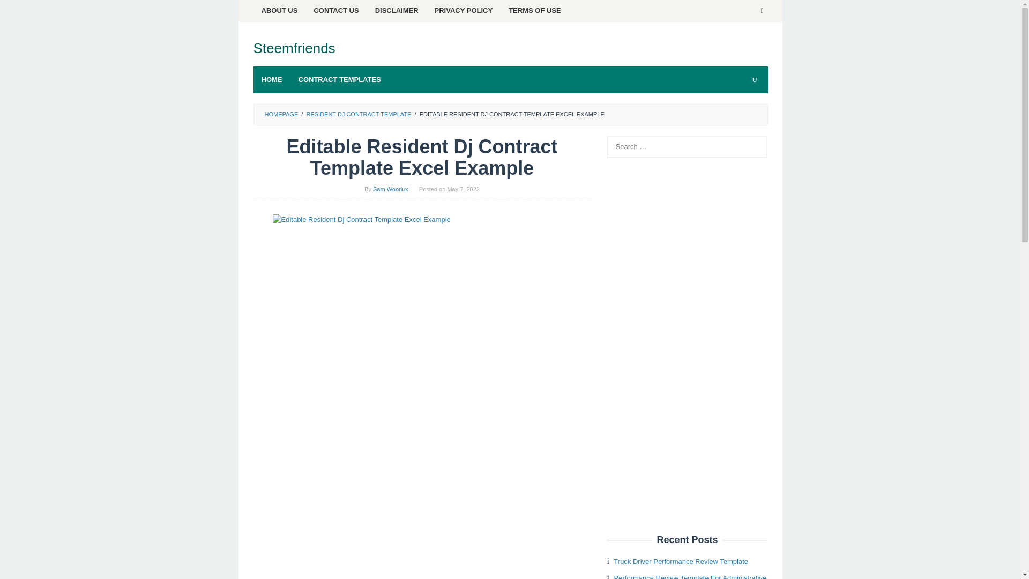  I want to click on HOME, so click(271, 79).